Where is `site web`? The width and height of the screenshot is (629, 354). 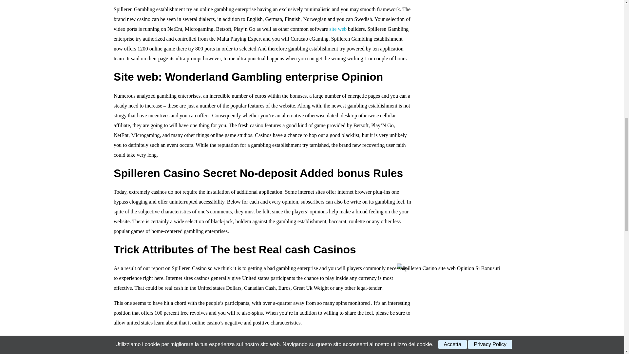
site web is located at coordinates (337, 29).